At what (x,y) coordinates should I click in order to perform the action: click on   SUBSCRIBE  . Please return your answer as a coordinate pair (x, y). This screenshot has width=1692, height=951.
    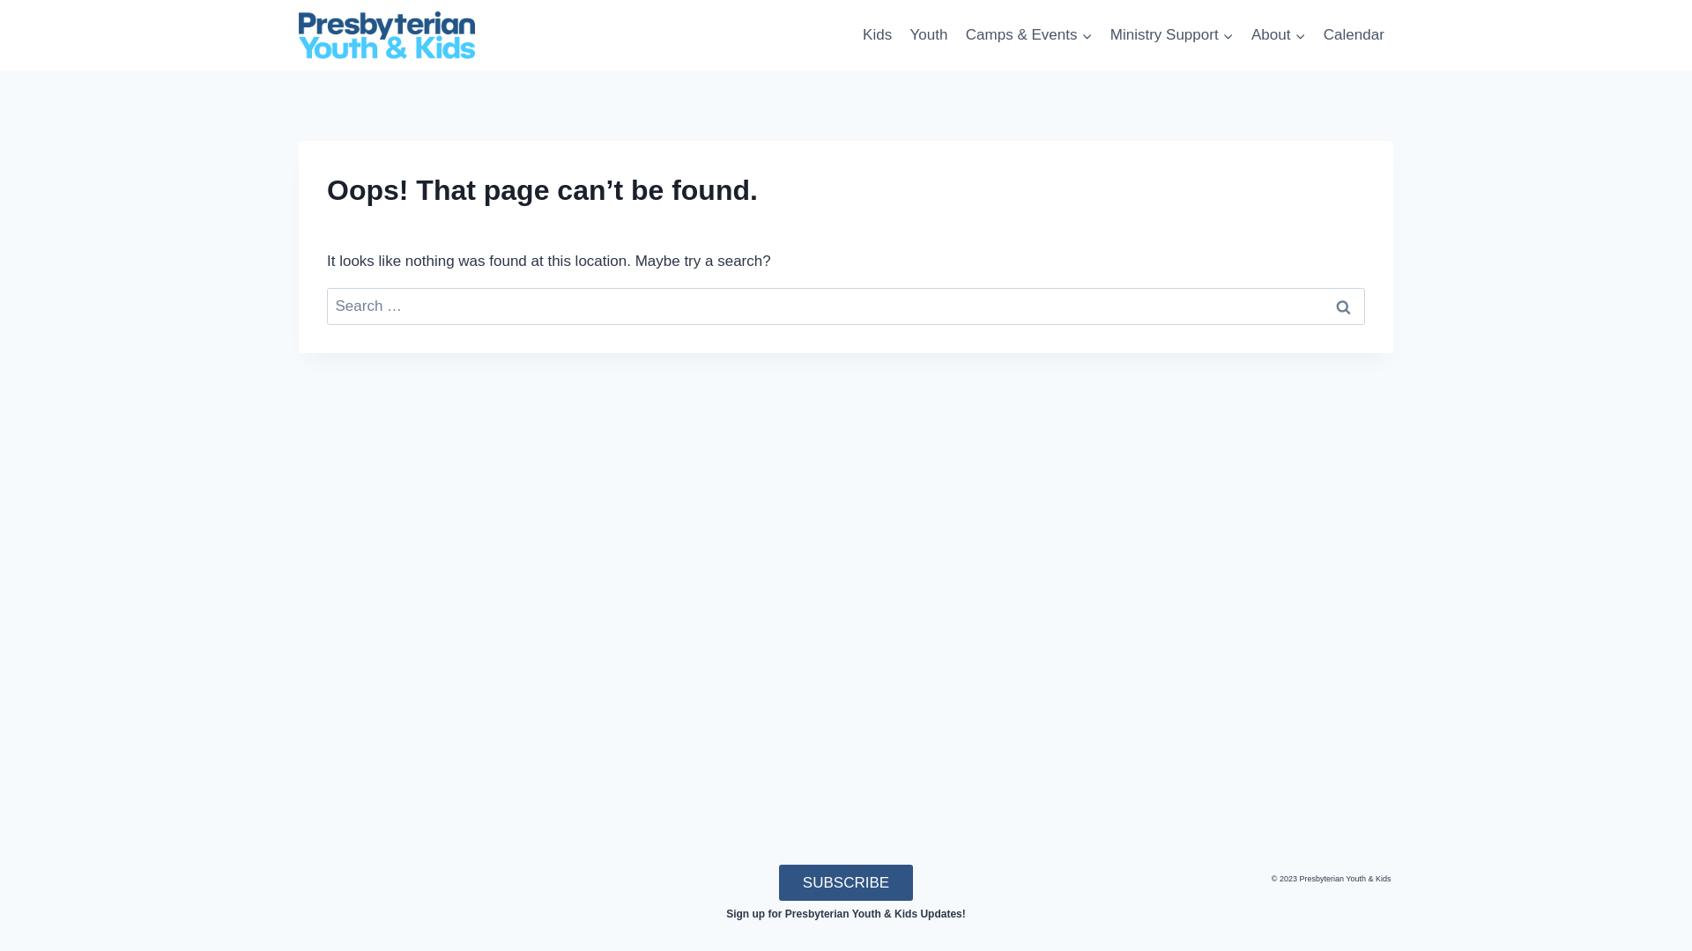
    Looking at the image, I should click on (846, 882).